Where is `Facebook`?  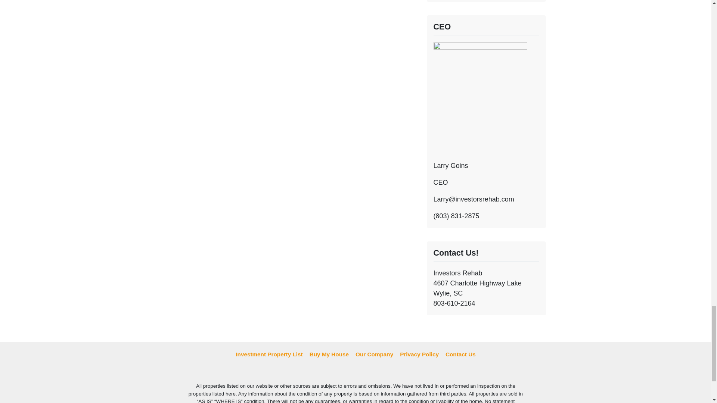
Facebook is located at coordinates (356, 371).